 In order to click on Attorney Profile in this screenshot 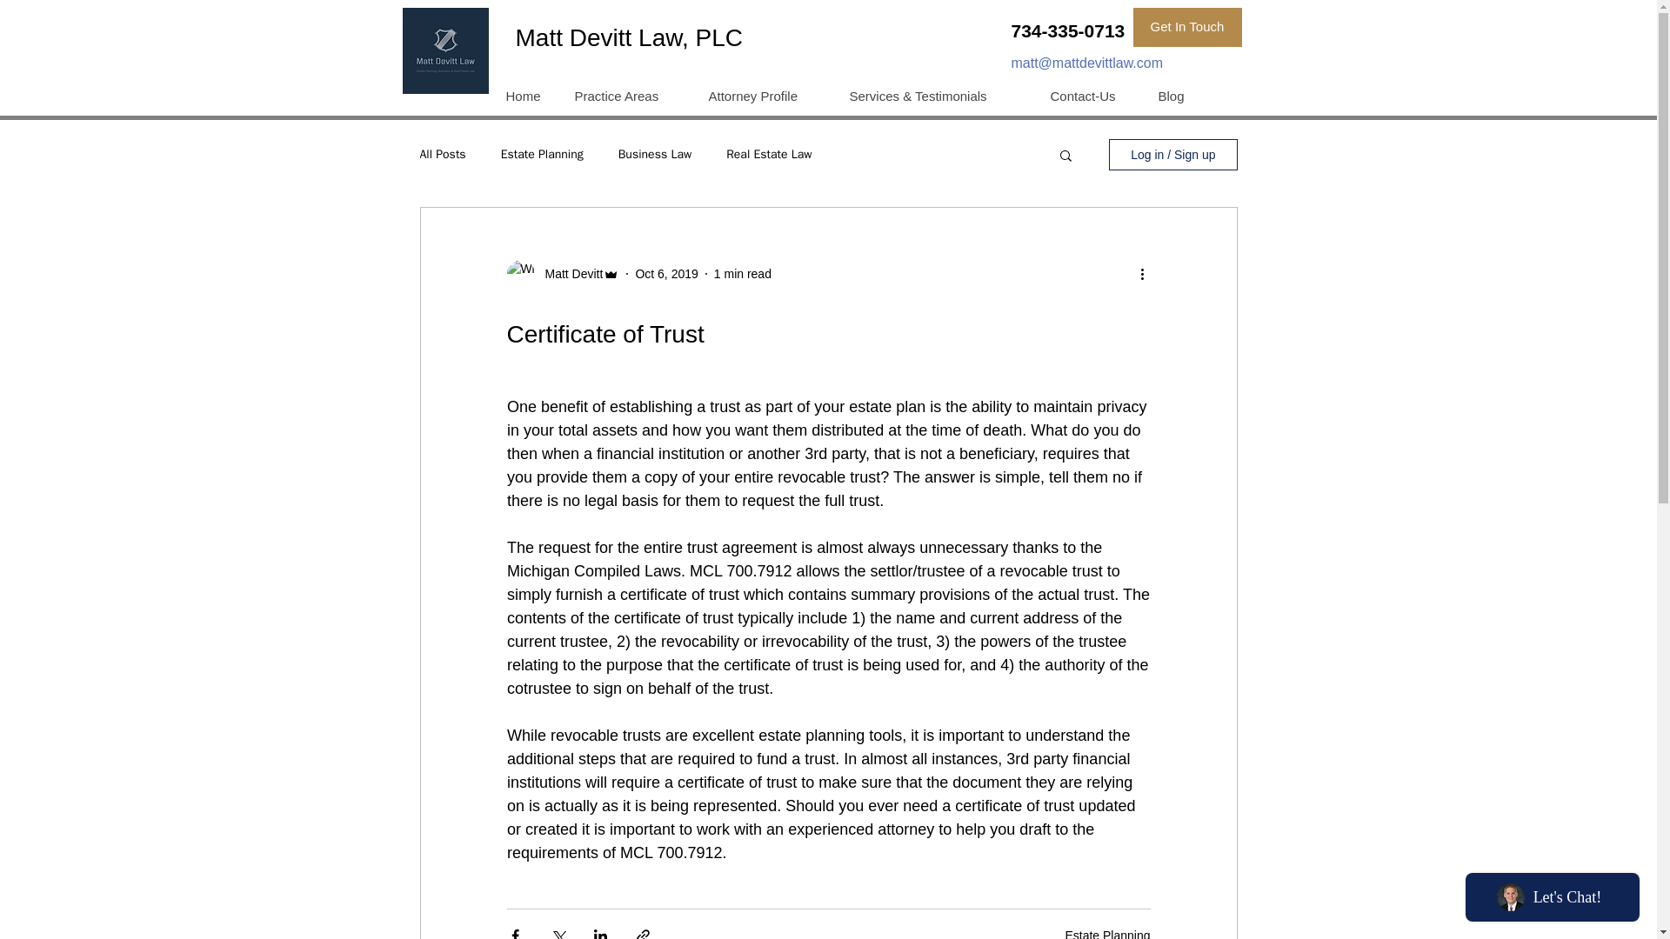, I will do `click(765, 97)`.